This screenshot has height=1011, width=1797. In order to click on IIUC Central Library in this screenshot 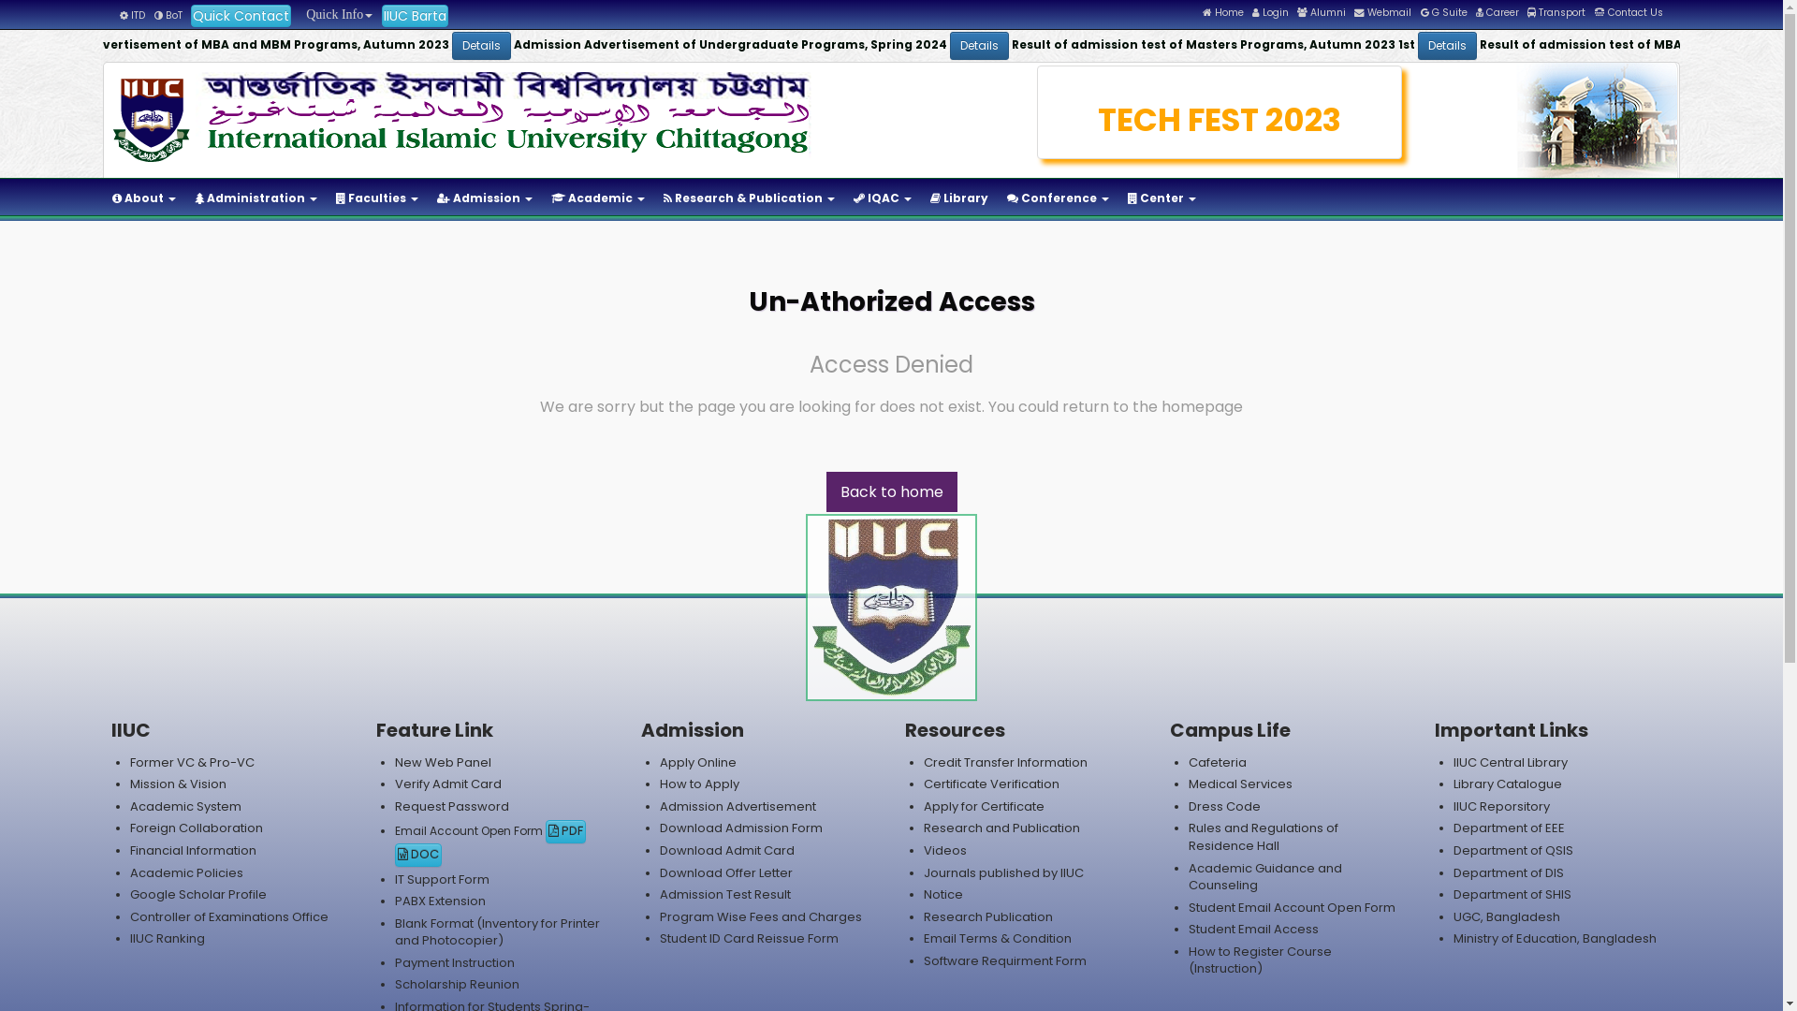, I will do `click(1511, 762)`.